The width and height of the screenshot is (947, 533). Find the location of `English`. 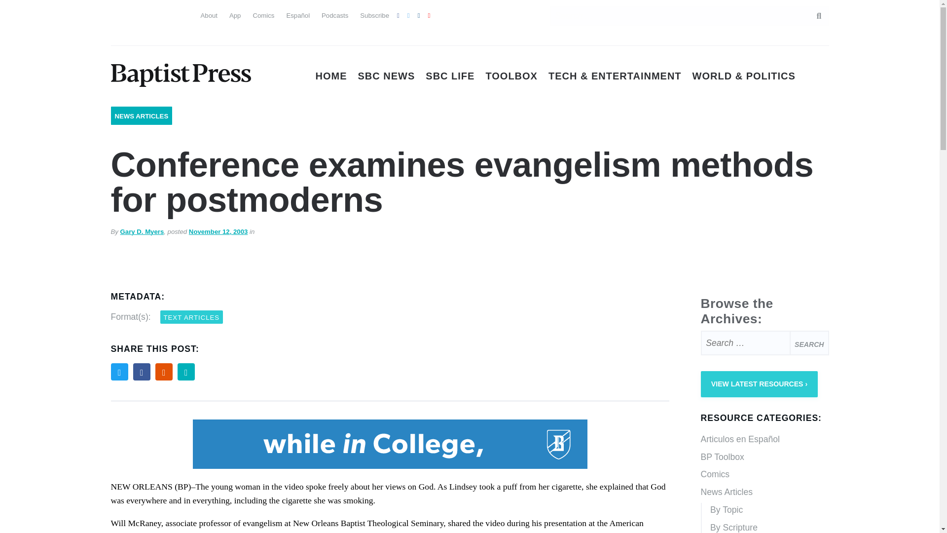

English is located at coordinates (118, 14).